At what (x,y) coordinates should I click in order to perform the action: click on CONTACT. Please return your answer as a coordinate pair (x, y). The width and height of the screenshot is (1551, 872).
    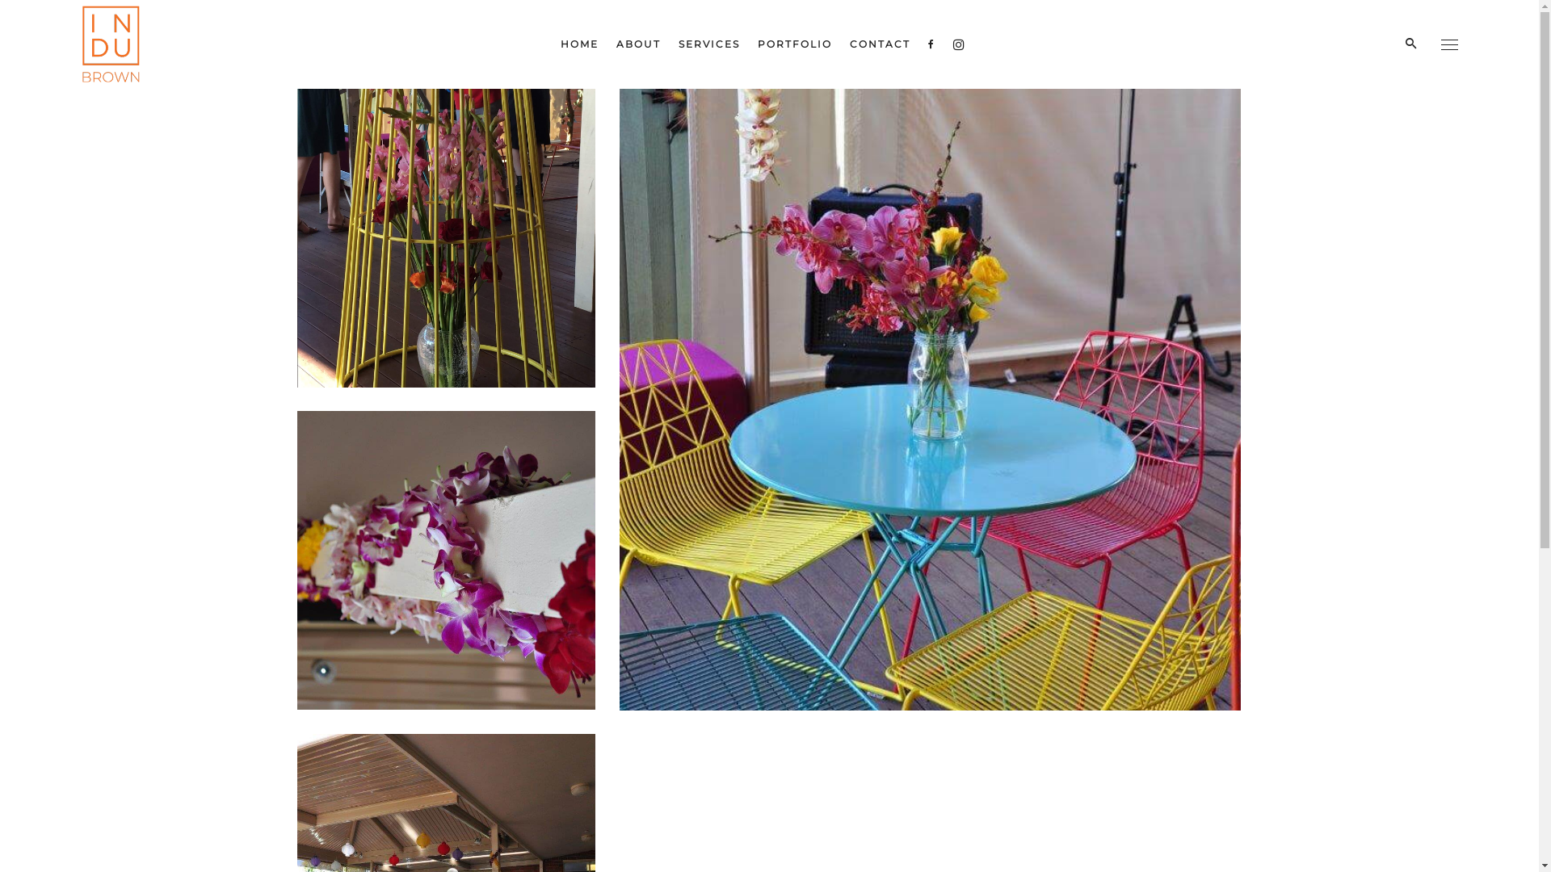
    Looking at the image, I should click on (881, 44).